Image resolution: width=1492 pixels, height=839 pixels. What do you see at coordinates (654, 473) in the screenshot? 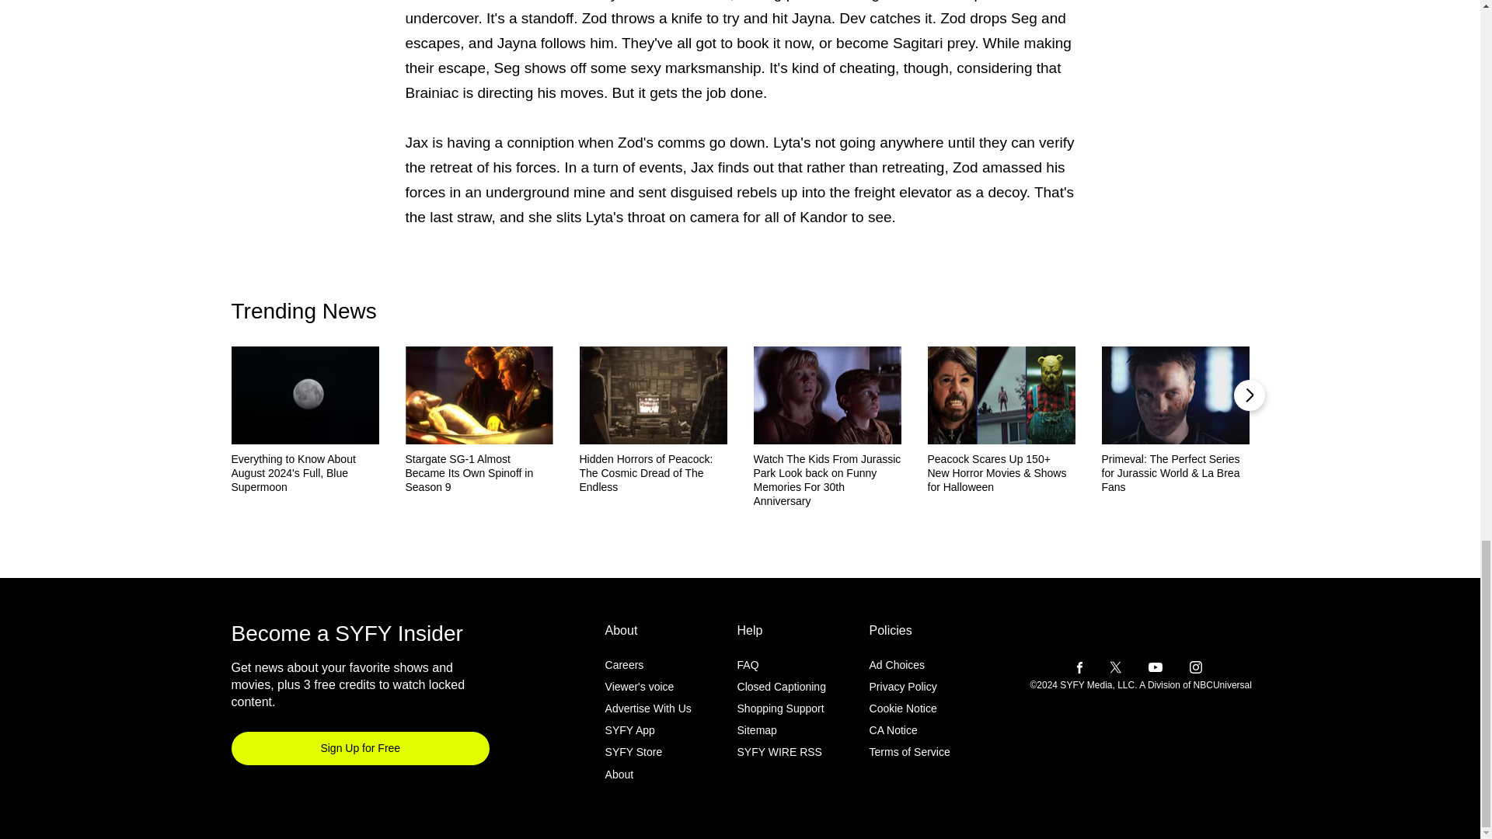
I see `Hidden Horrors of Peacock: The Cosmic Dread of The Endless` at bounding box center [654, 473].